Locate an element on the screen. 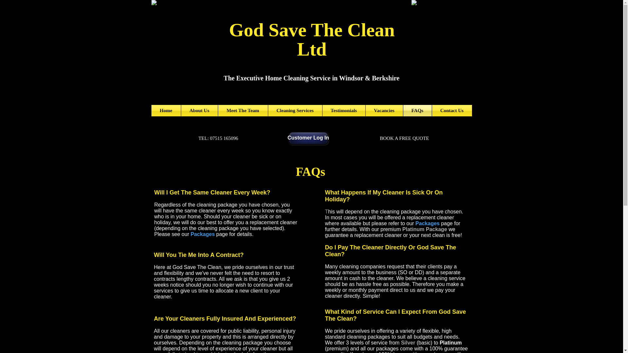 Image resolution: width=628 pixels, height=353 pixels. Cleaning Services is located at coordinates (295, 110).